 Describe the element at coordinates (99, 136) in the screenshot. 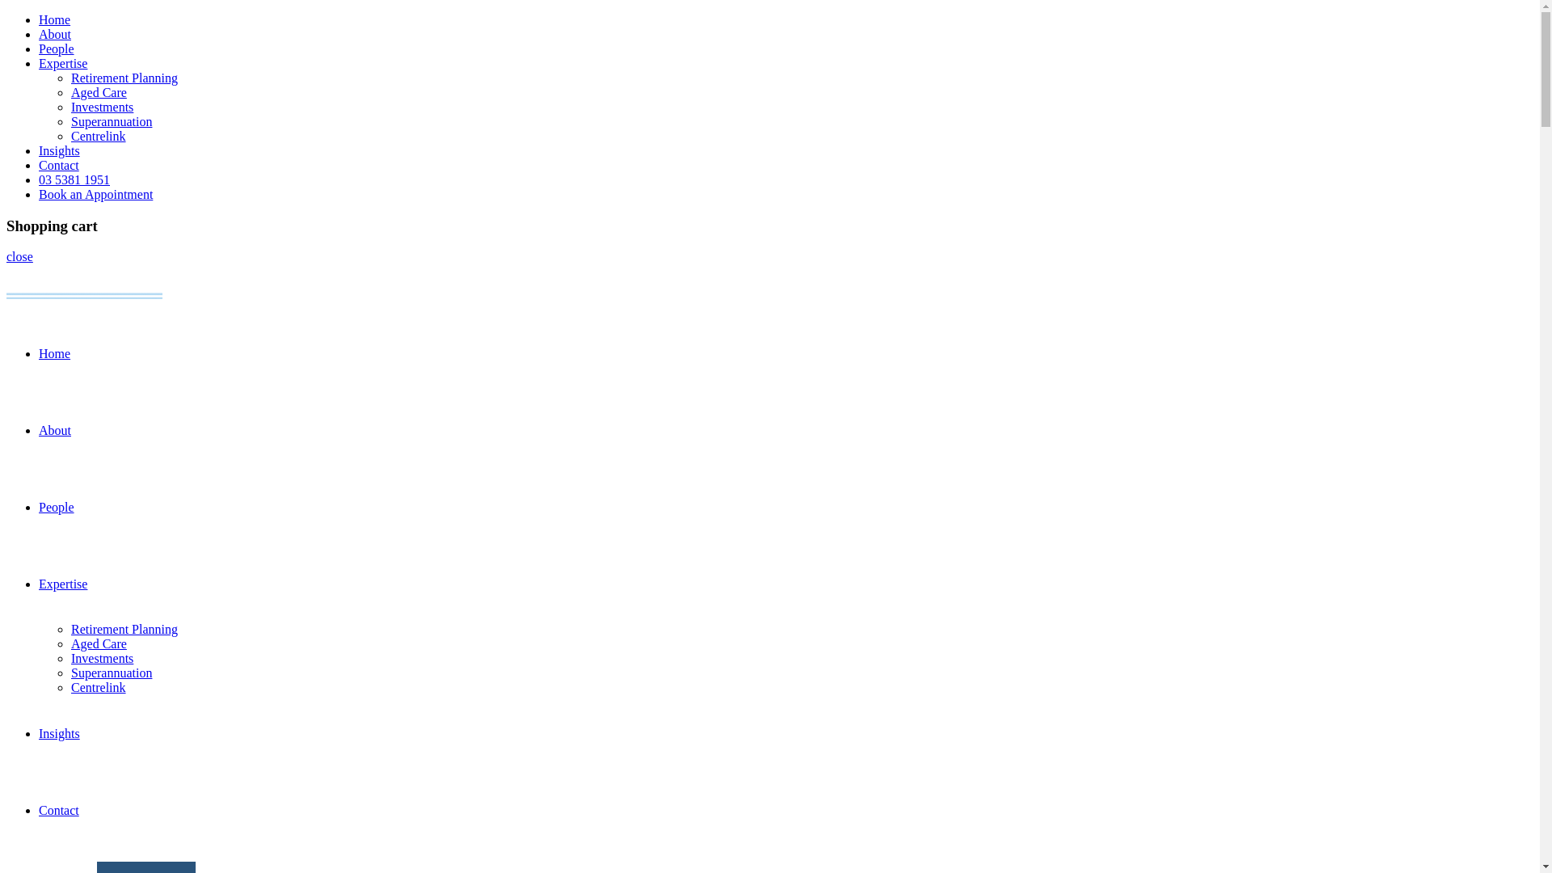

I see `Centrelink` at that location.